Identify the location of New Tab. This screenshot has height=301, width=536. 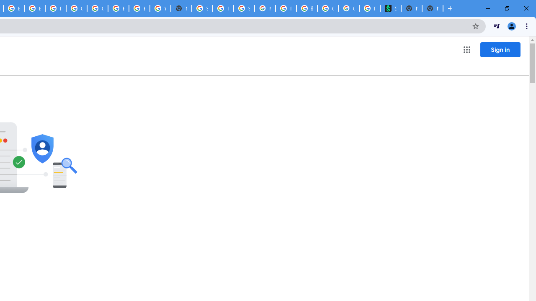
(181, 8).